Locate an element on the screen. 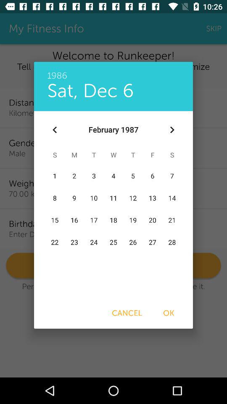 The width and height of the screenshot is (227, 404). turn on icon to the left of ok icon is located at coordinates (127, 313).